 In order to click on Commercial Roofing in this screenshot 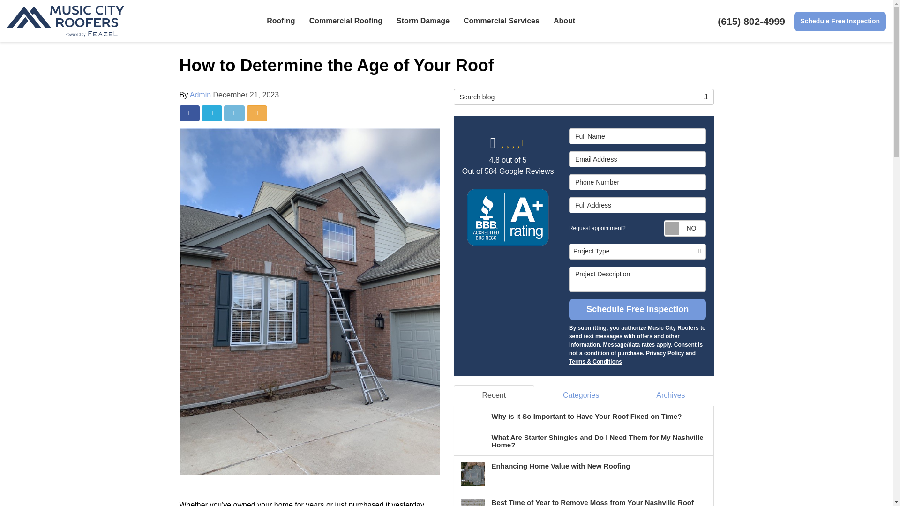, I will do `click(346, 21)`.